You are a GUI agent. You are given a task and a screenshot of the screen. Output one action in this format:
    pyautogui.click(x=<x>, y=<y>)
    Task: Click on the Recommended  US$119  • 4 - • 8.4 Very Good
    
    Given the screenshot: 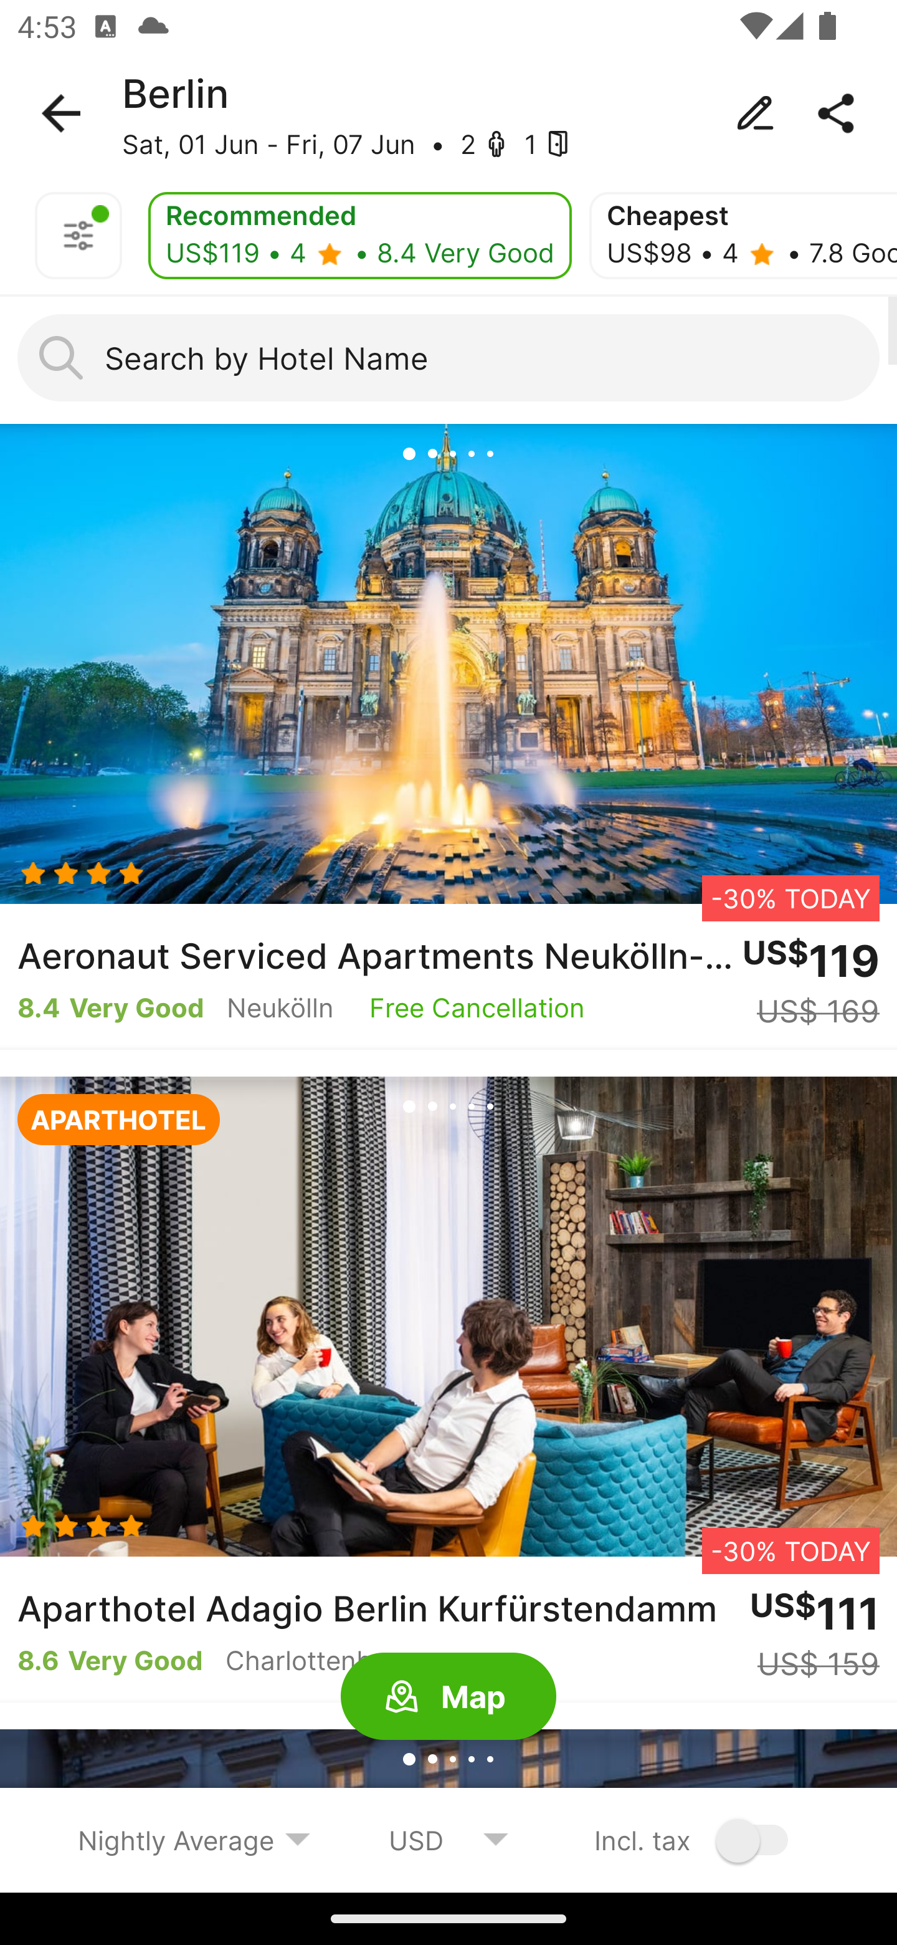 What is the action you would take?
    pyautogui.click(x=360, y=236)
    